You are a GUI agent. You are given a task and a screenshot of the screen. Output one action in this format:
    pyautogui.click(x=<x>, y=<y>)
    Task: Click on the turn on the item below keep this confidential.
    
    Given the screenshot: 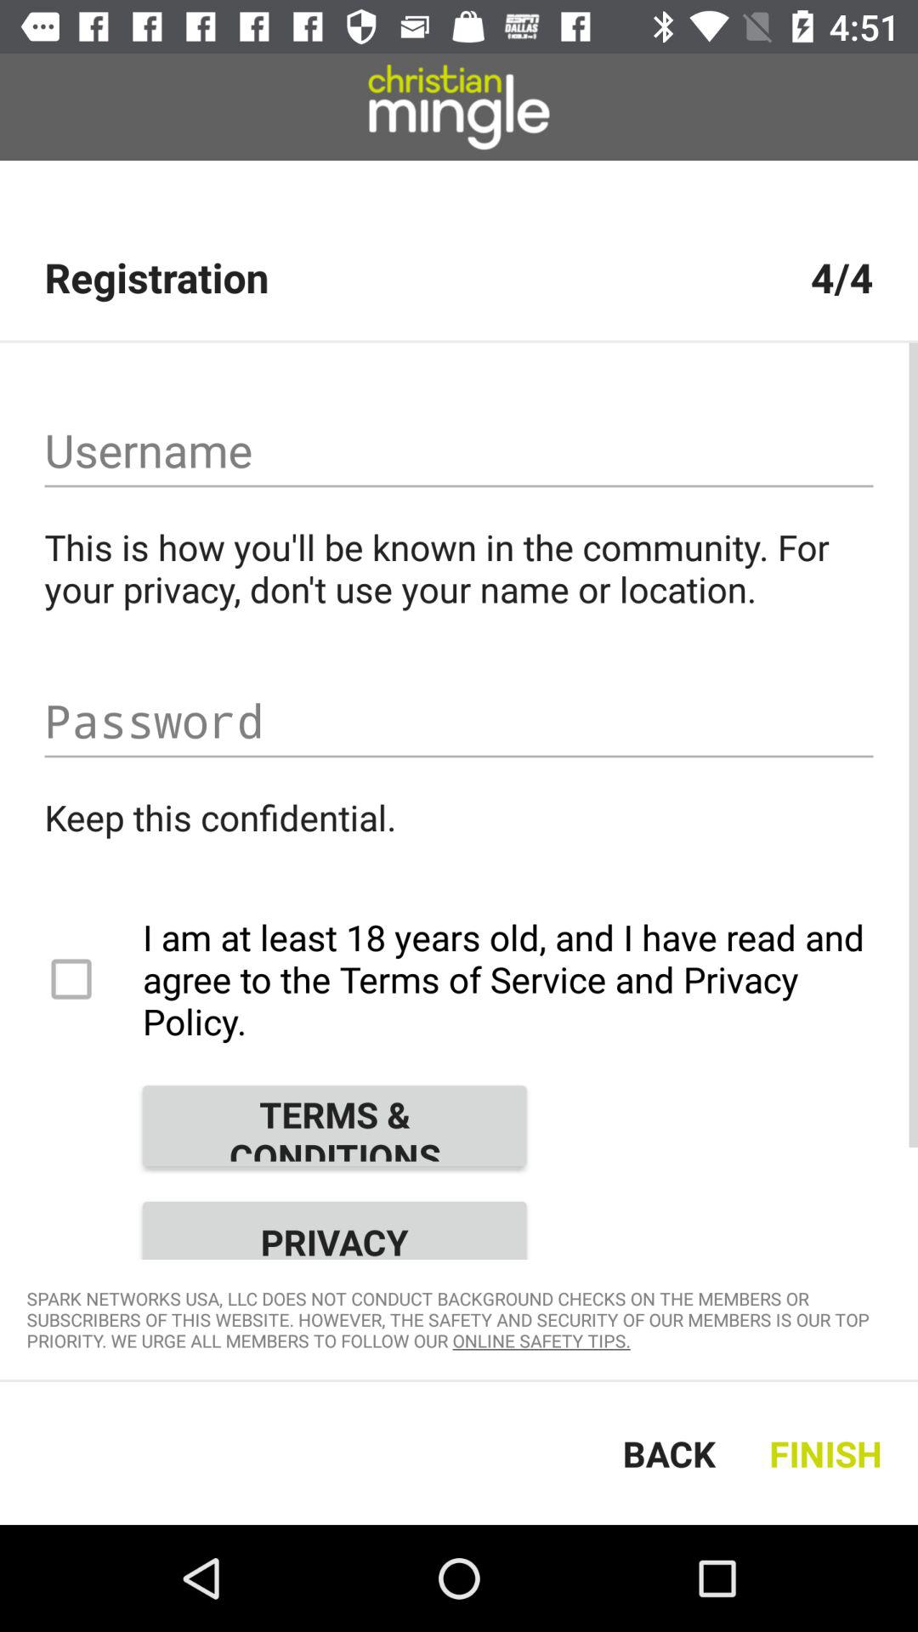 What is the action you would take?
    pyautogui.click(x=459, y=979)
    